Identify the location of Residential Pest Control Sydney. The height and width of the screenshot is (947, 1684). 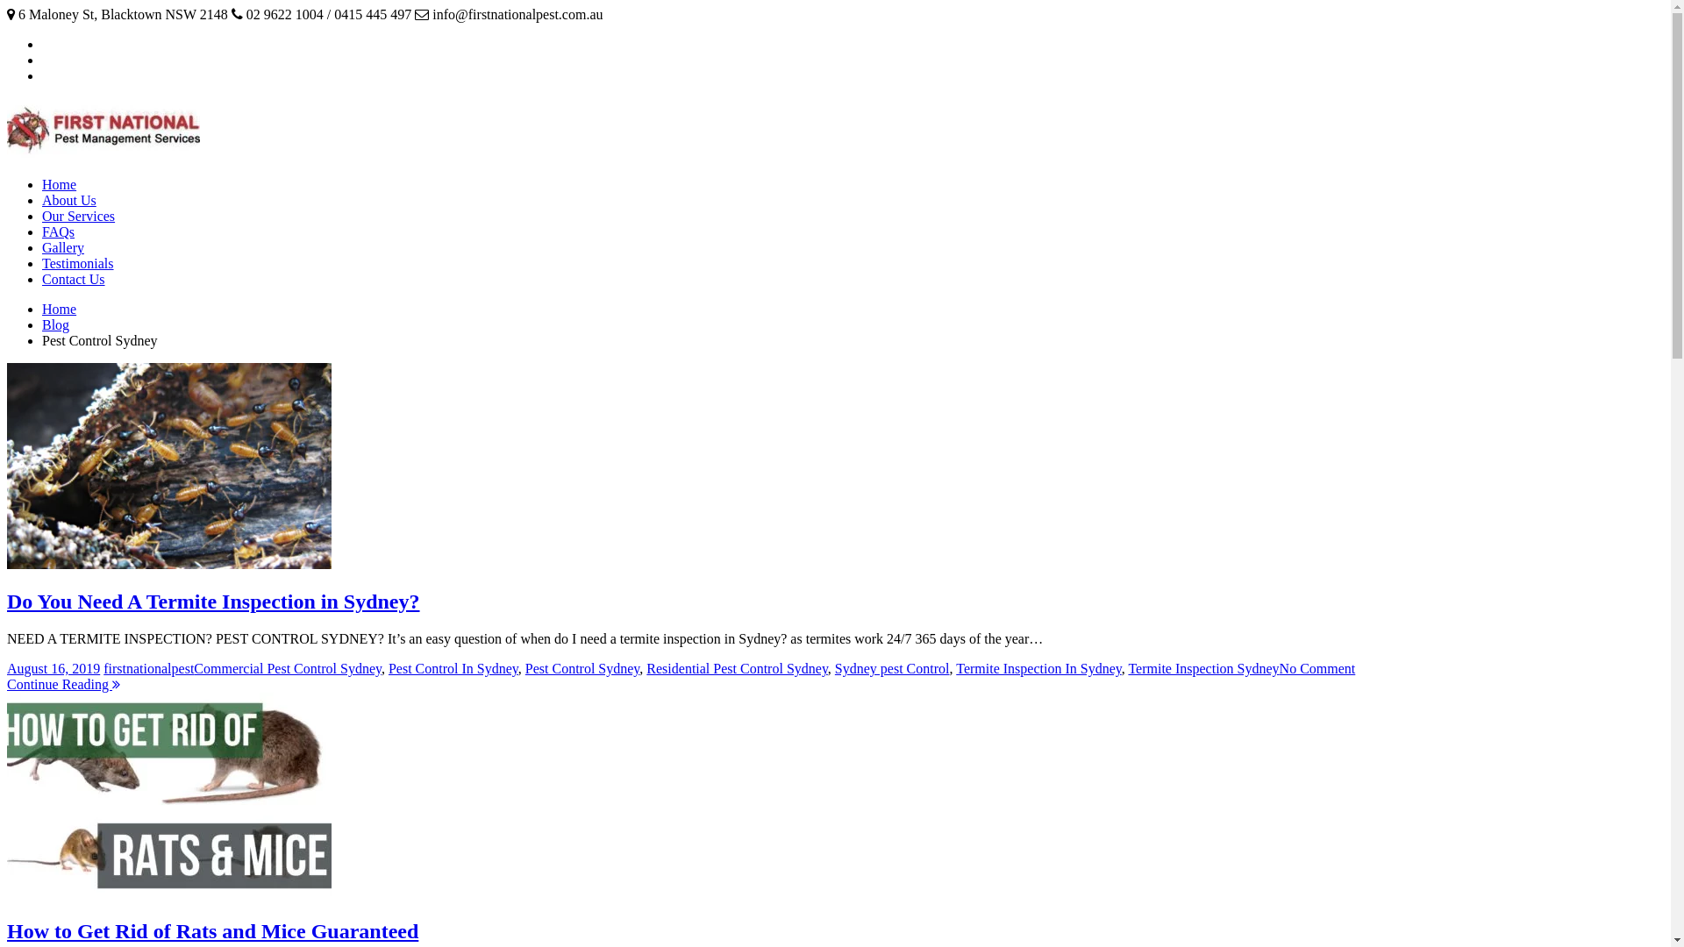
(737, 668).